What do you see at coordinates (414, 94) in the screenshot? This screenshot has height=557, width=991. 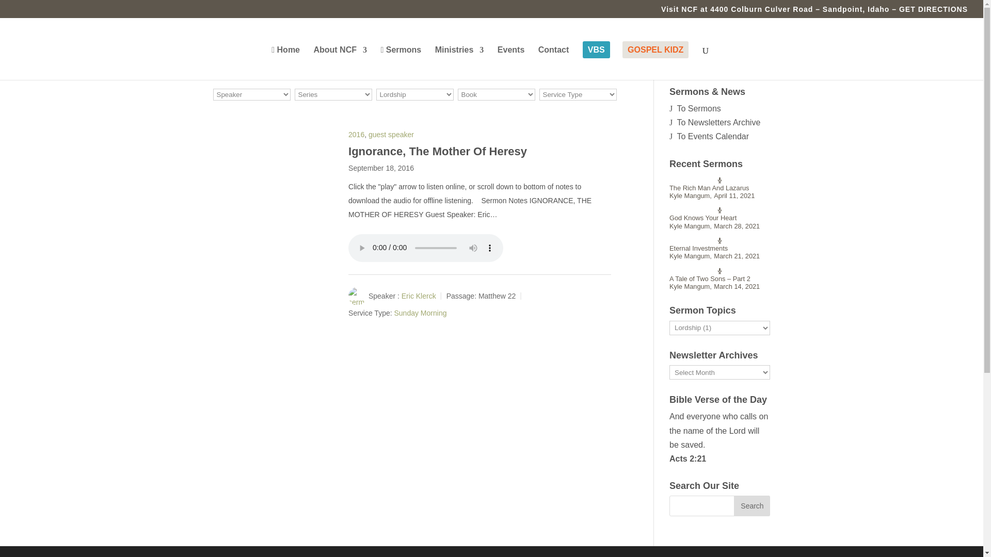 I see `Topic` at bounding box center [414, 94].